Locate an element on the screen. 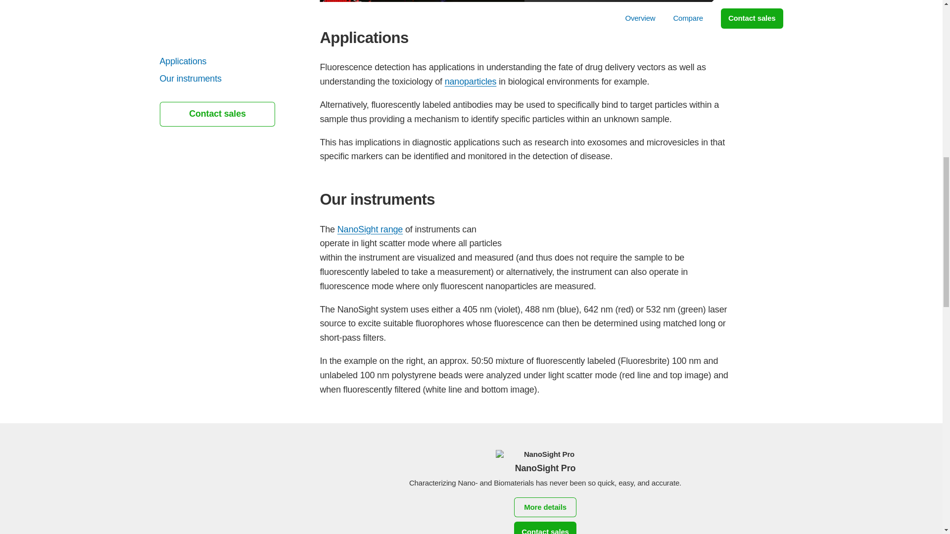  Contact sales is located at coordinates (545, 528).